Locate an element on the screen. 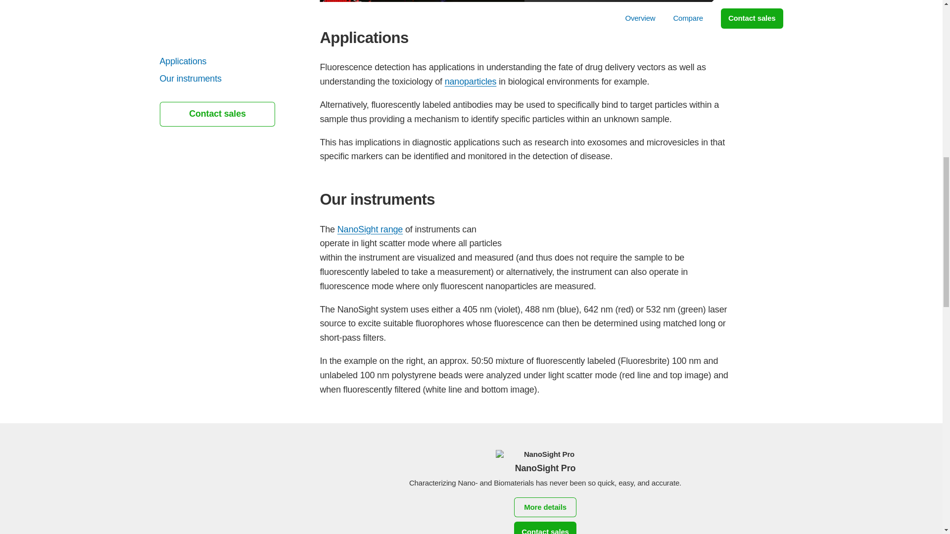  Contact sales is located at coordinates (545, 528).